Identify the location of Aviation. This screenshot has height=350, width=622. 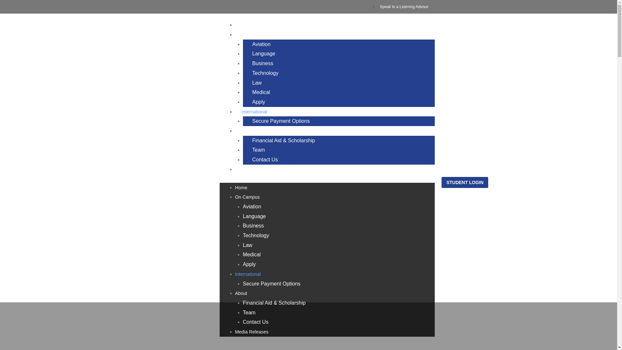
(252, 206).